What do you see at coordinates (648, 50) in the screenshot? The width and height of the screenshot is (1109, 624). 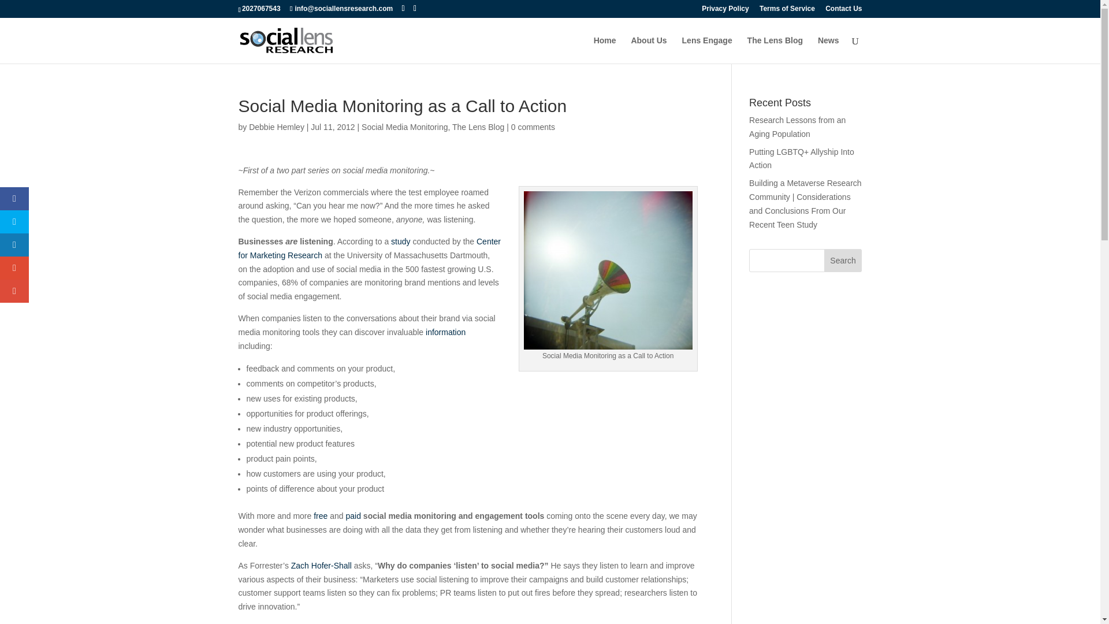 I see `About Us` at bounding box center [648, 50].